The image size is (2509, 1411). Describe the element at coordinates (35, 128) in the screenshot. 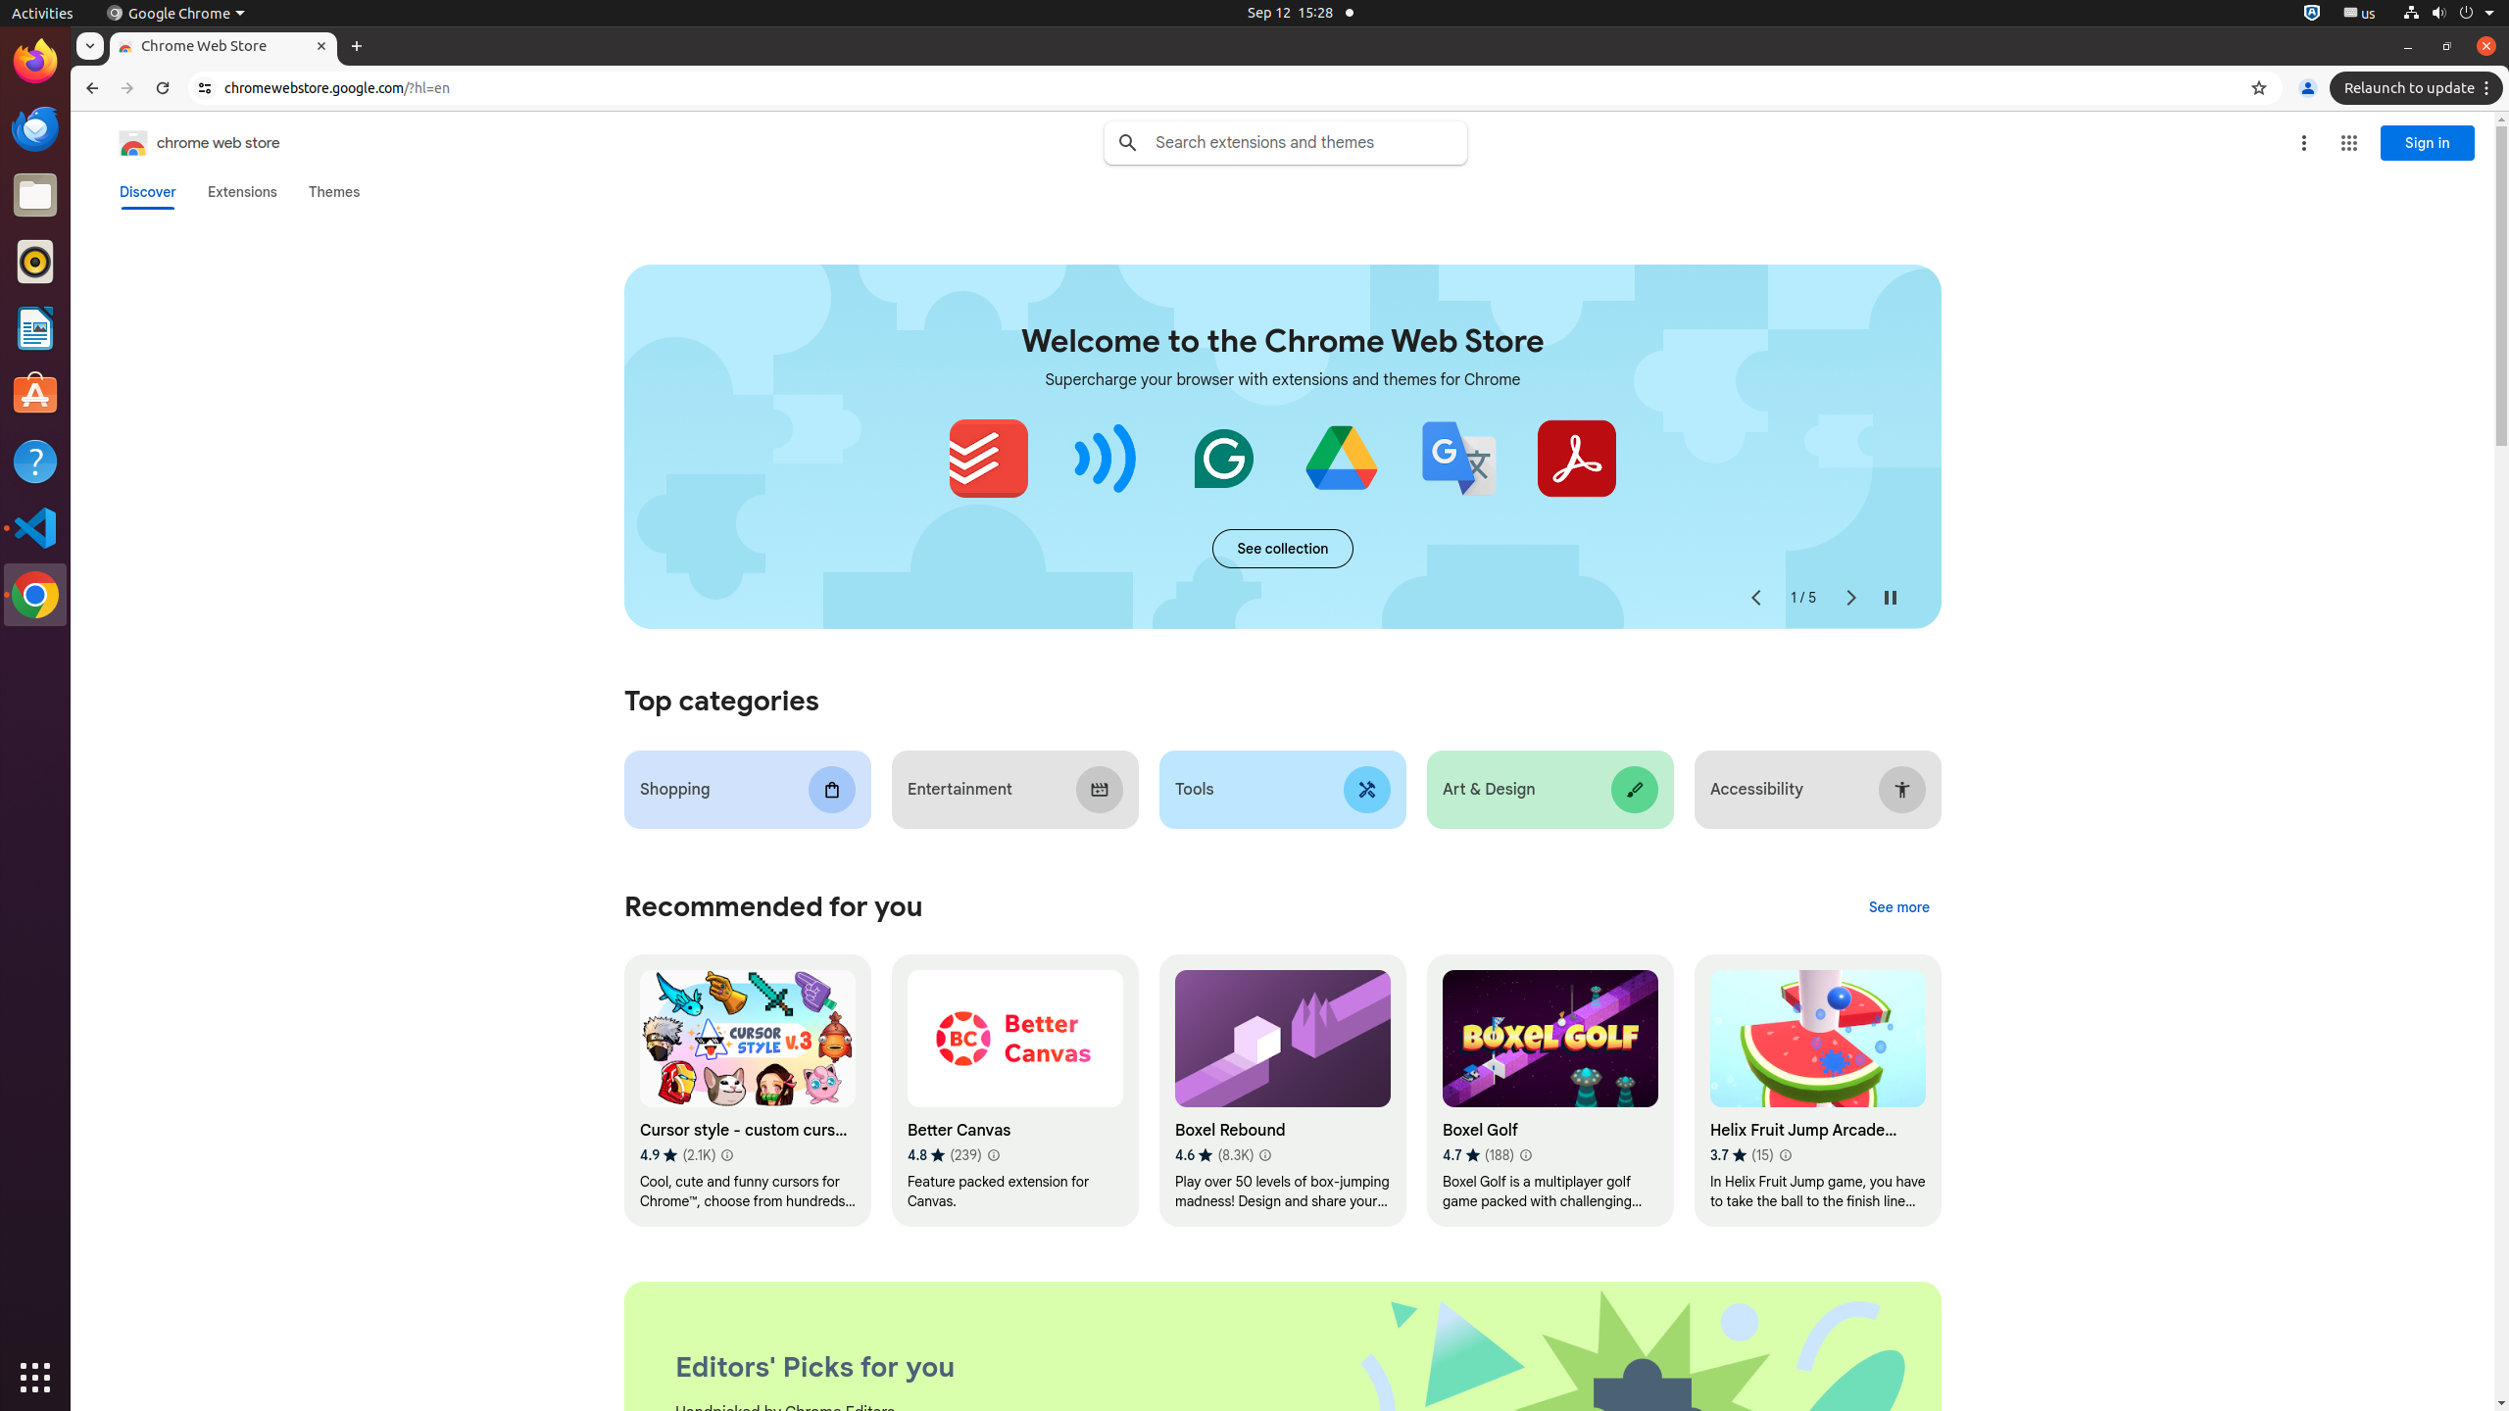

I see `Thunderbird Mail` at that location.